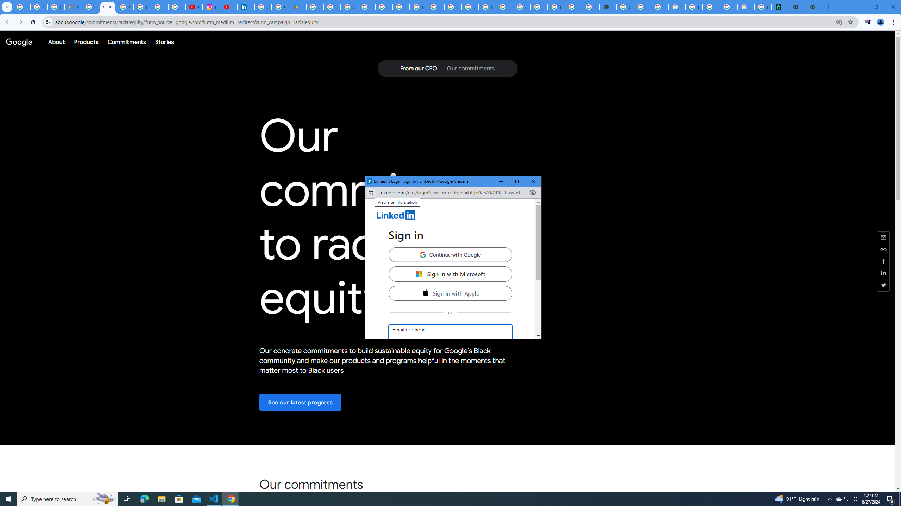 Image resolution: width=901 pixels, height=506 pixels. I want to click on Running applications, so click(444, 499).